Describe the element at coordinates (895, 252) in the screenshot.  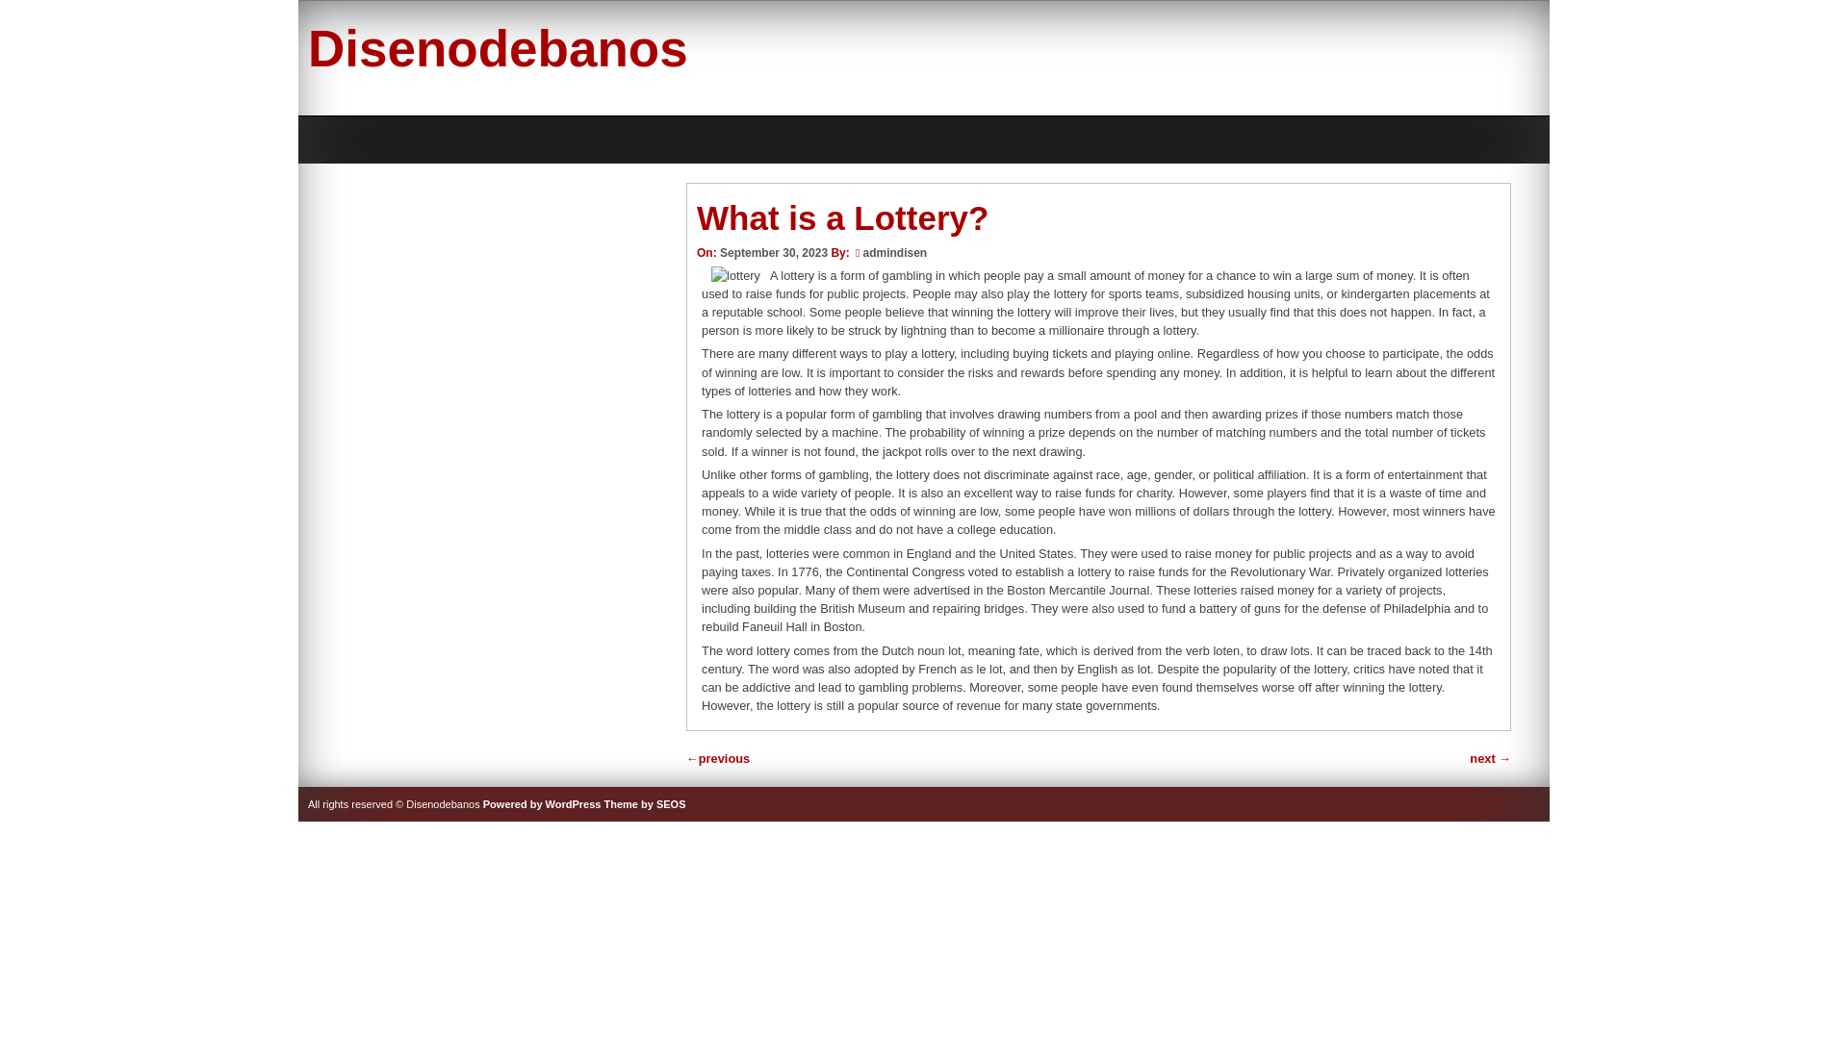
I see `admindisen` at that location.